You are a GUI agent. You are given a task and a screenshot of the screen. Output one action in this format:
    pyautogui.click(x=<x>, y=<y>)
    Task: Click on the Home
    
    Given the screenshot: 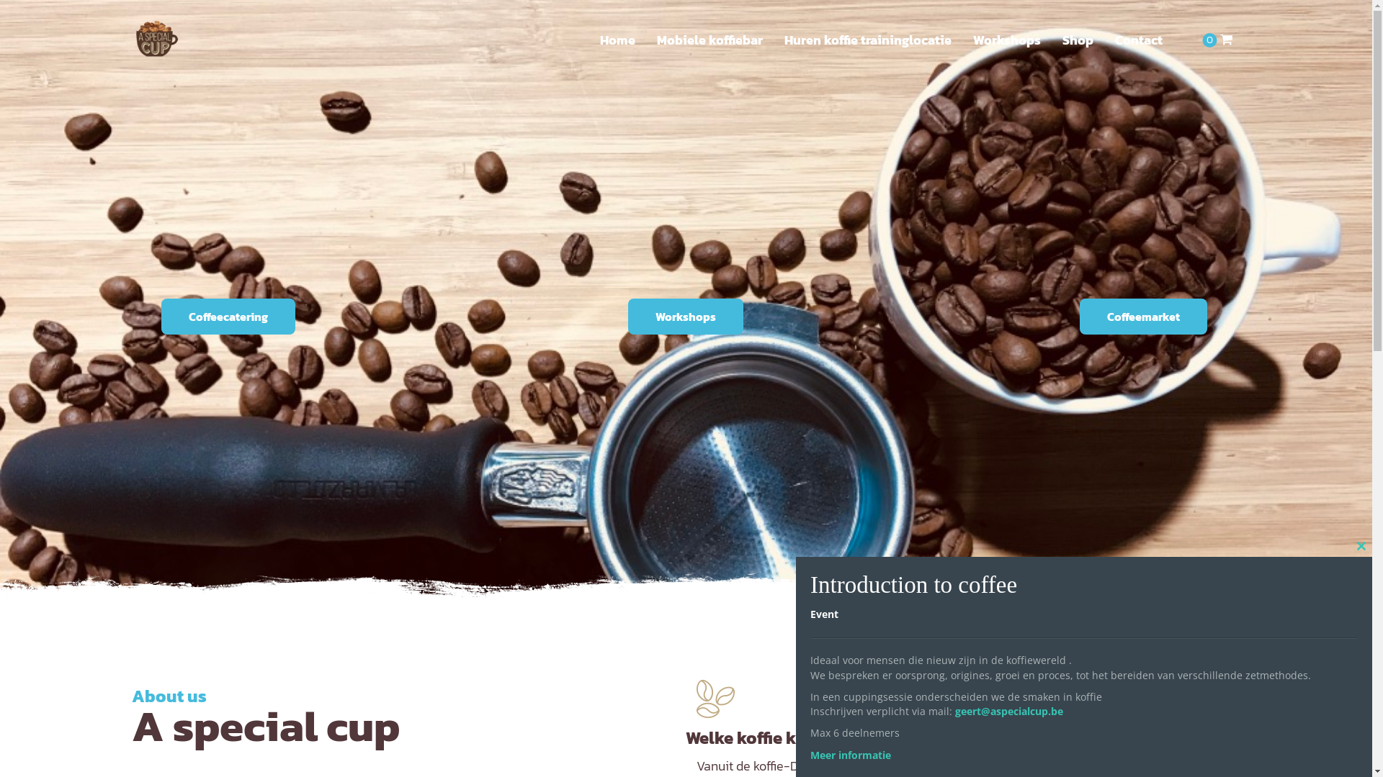 What is the action you would take?
    pyautogui.click(x=618, y=33)
    